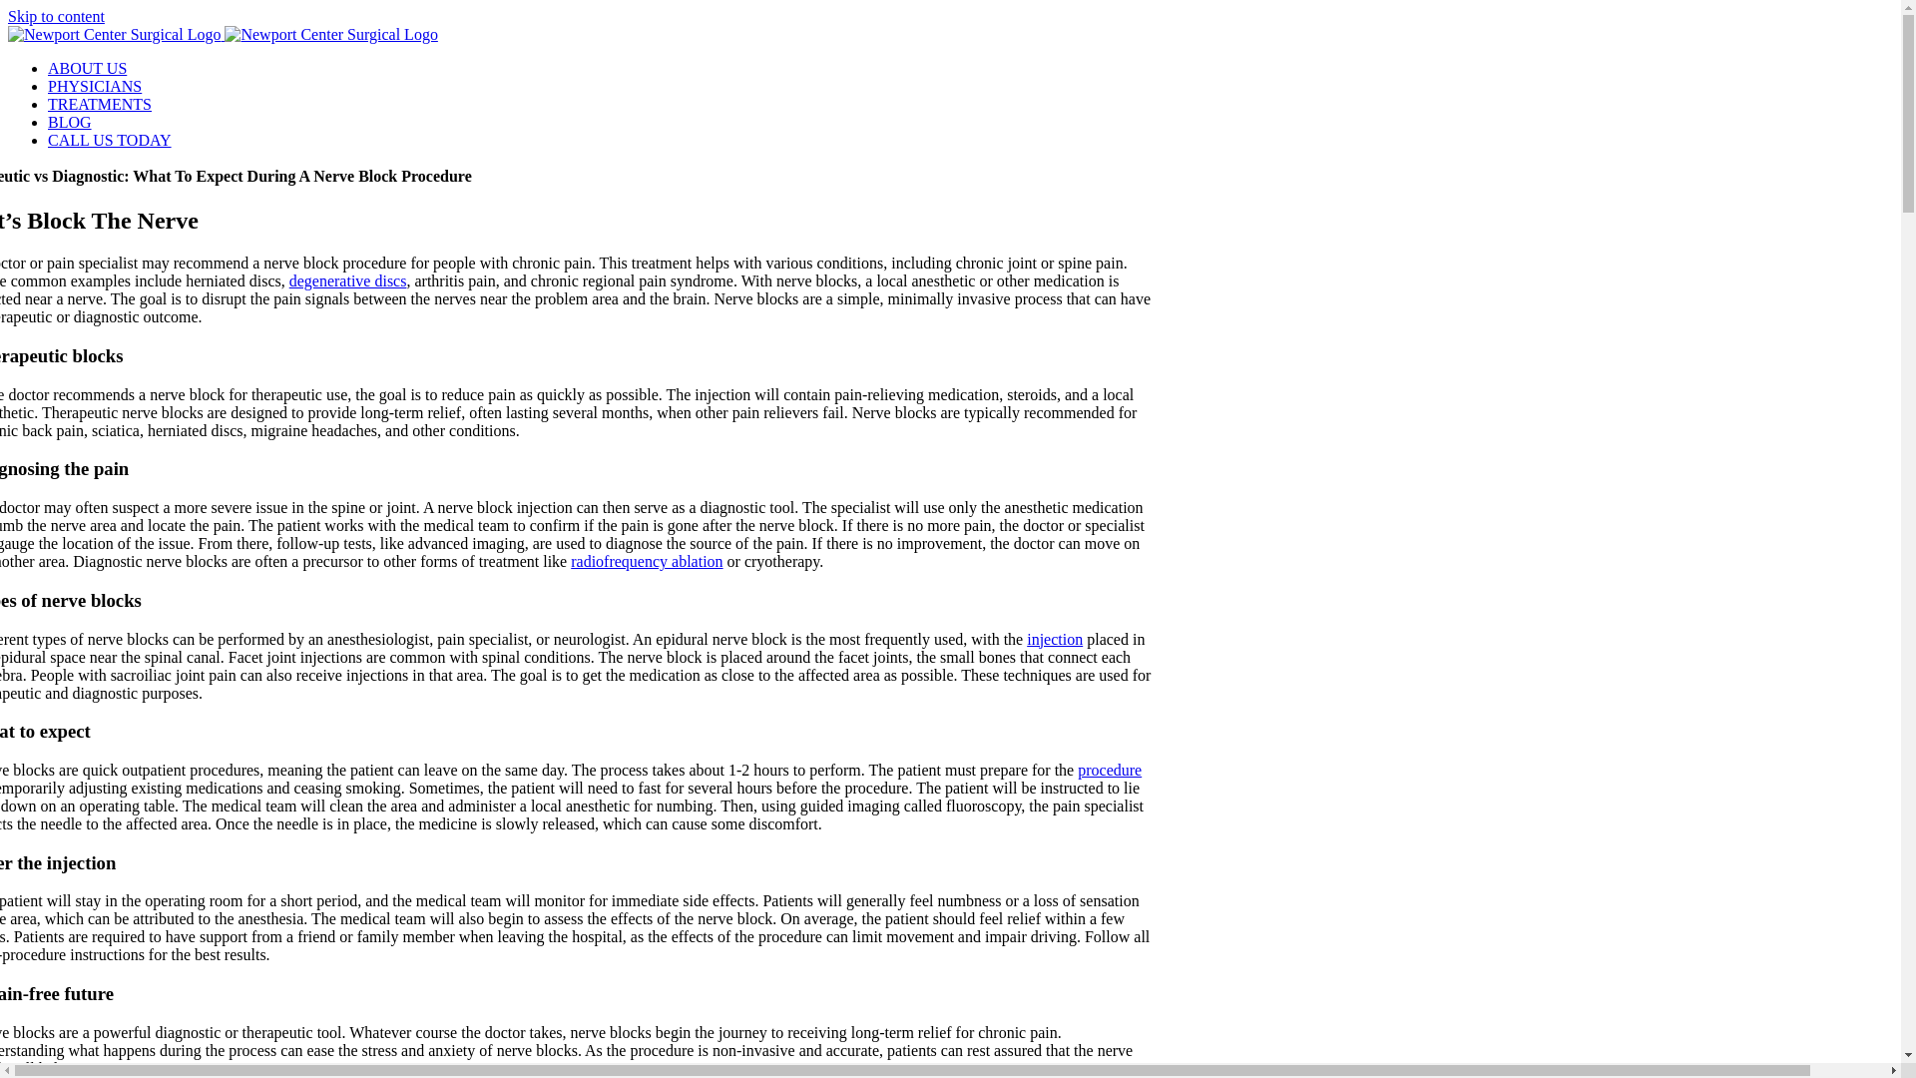 Image resolution: width=1916 pixels, height=1078 pixels. What do you see at coordinates (647, 561) in the screenshot?
I see `radiofrequency ablation` at bounding box center [647, 561].